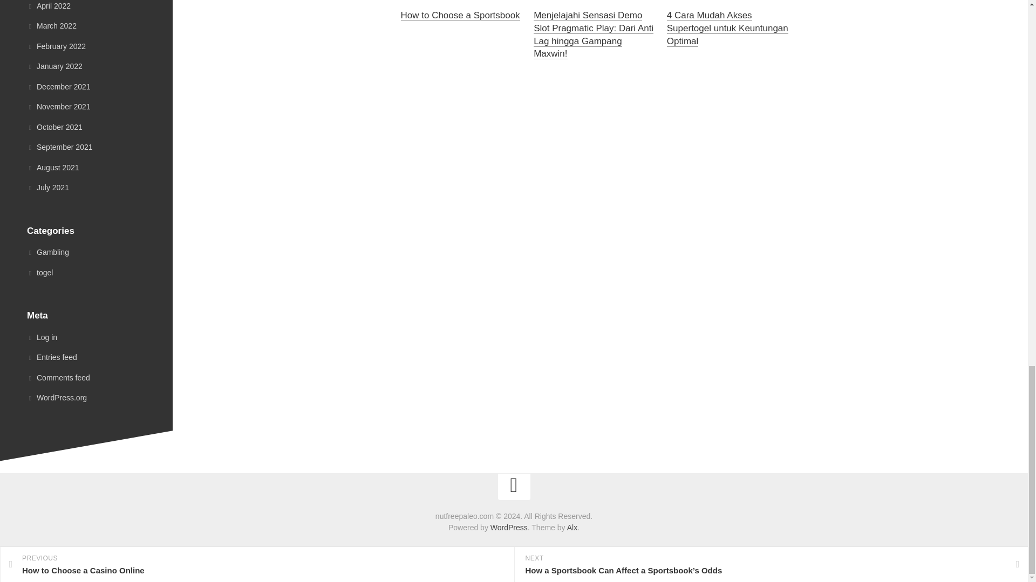  Describe the element at coordinates (460, 15) in the screenshot. I see `How to Choose a Sportsbook` at that location.